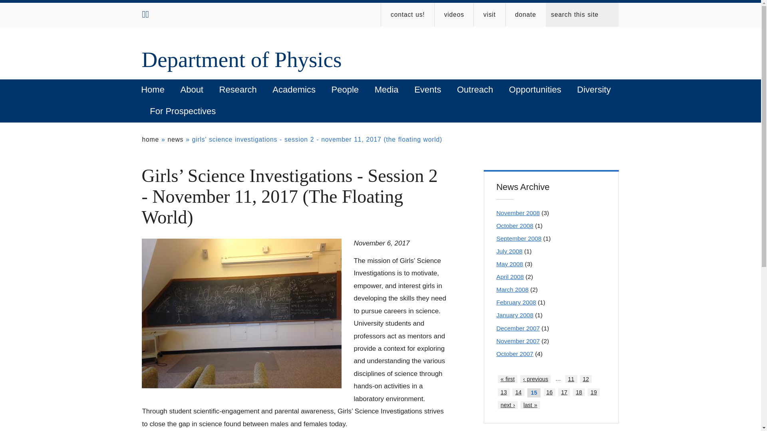 This screenshot has height=431, width=767. Describe the element at coordinates (515, 225) in the screenshot. I see `October 2008` at that location.